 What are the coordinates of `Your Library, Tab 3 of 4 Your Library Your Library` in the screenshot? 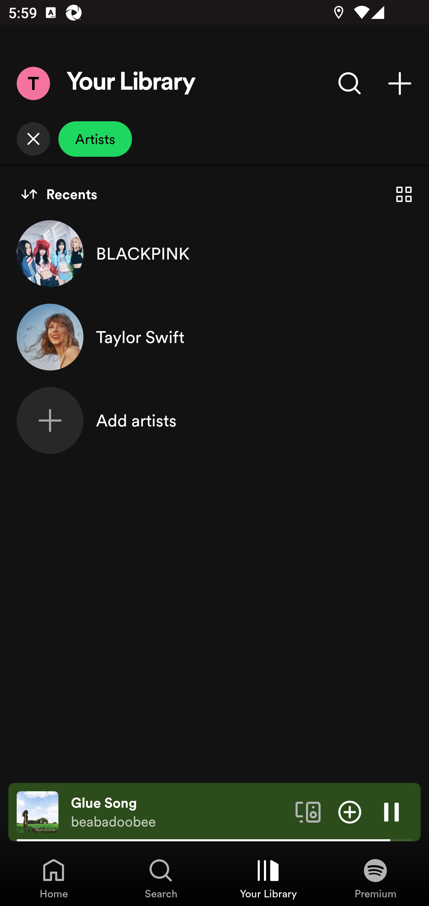 It's located at (268, 878).